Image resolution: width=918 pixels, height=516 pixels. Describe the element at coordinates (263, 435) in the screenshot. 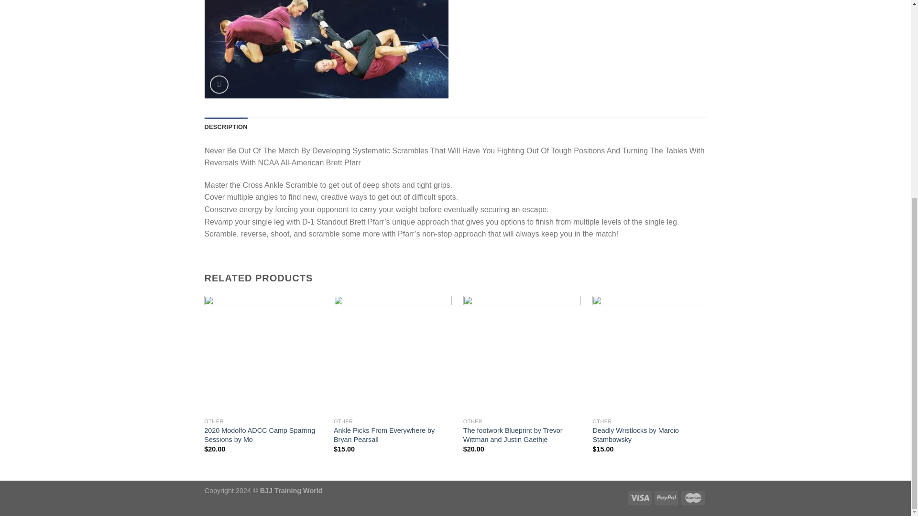

I see `2020 Modolfo ADCC Camp Sparring Sessions by Mo` at that location.